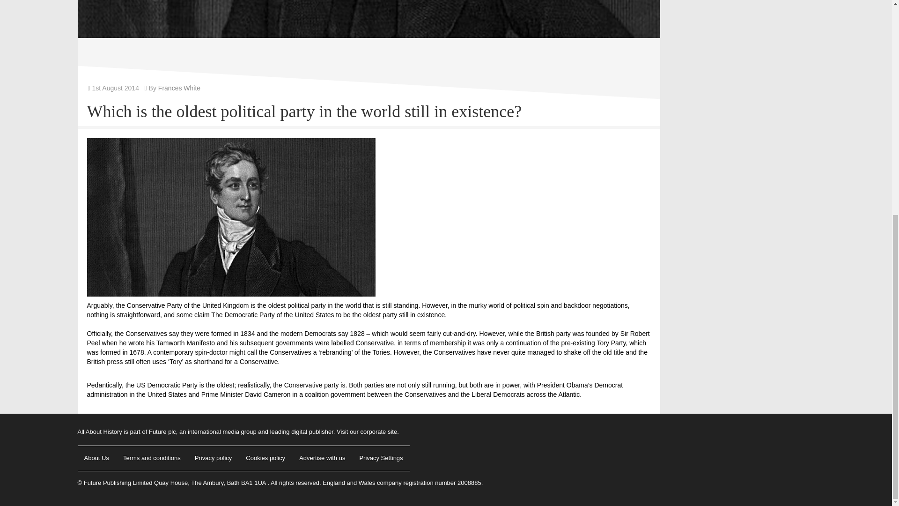 Image resolution: width=899 pixels, height=506 pixels. Describe the element at coordinates (380, 458) in the screenshot. I see `Privacy Settings` at that location.